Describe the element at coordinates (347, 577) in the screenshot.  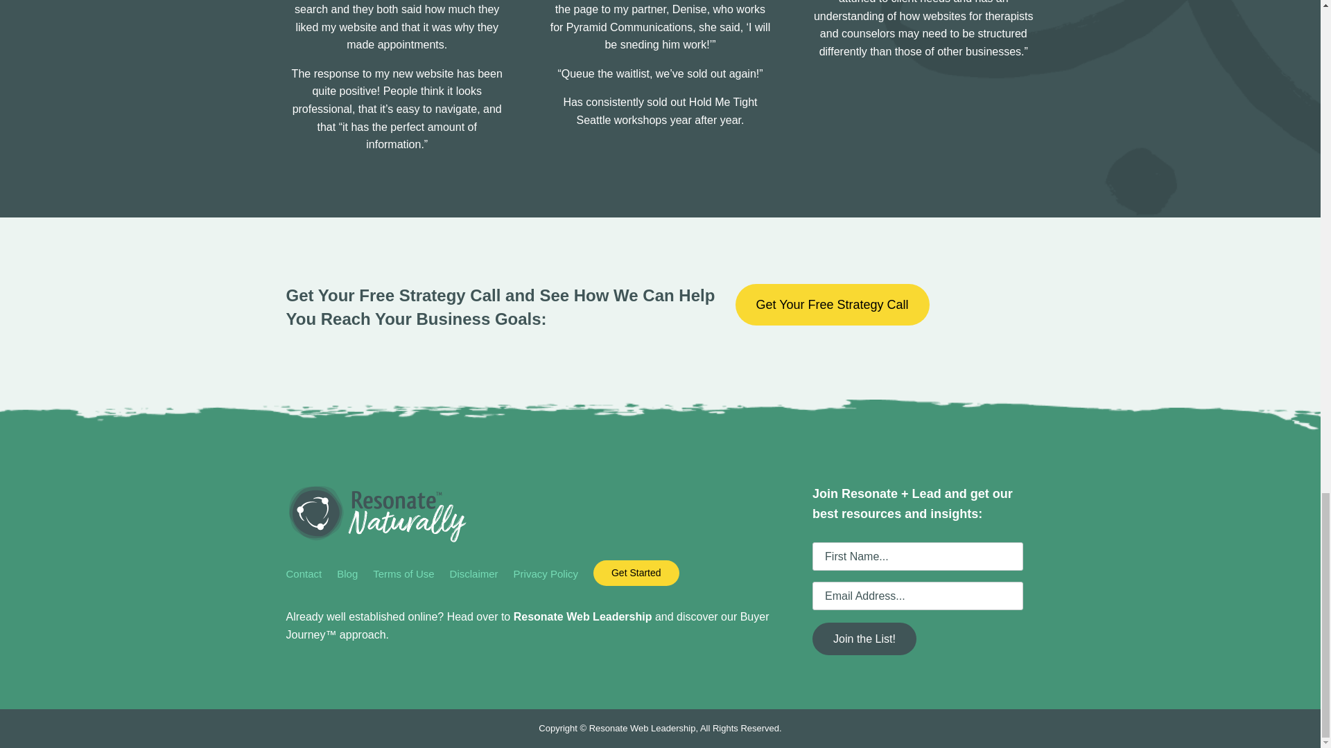
I see `Blog` at that location.